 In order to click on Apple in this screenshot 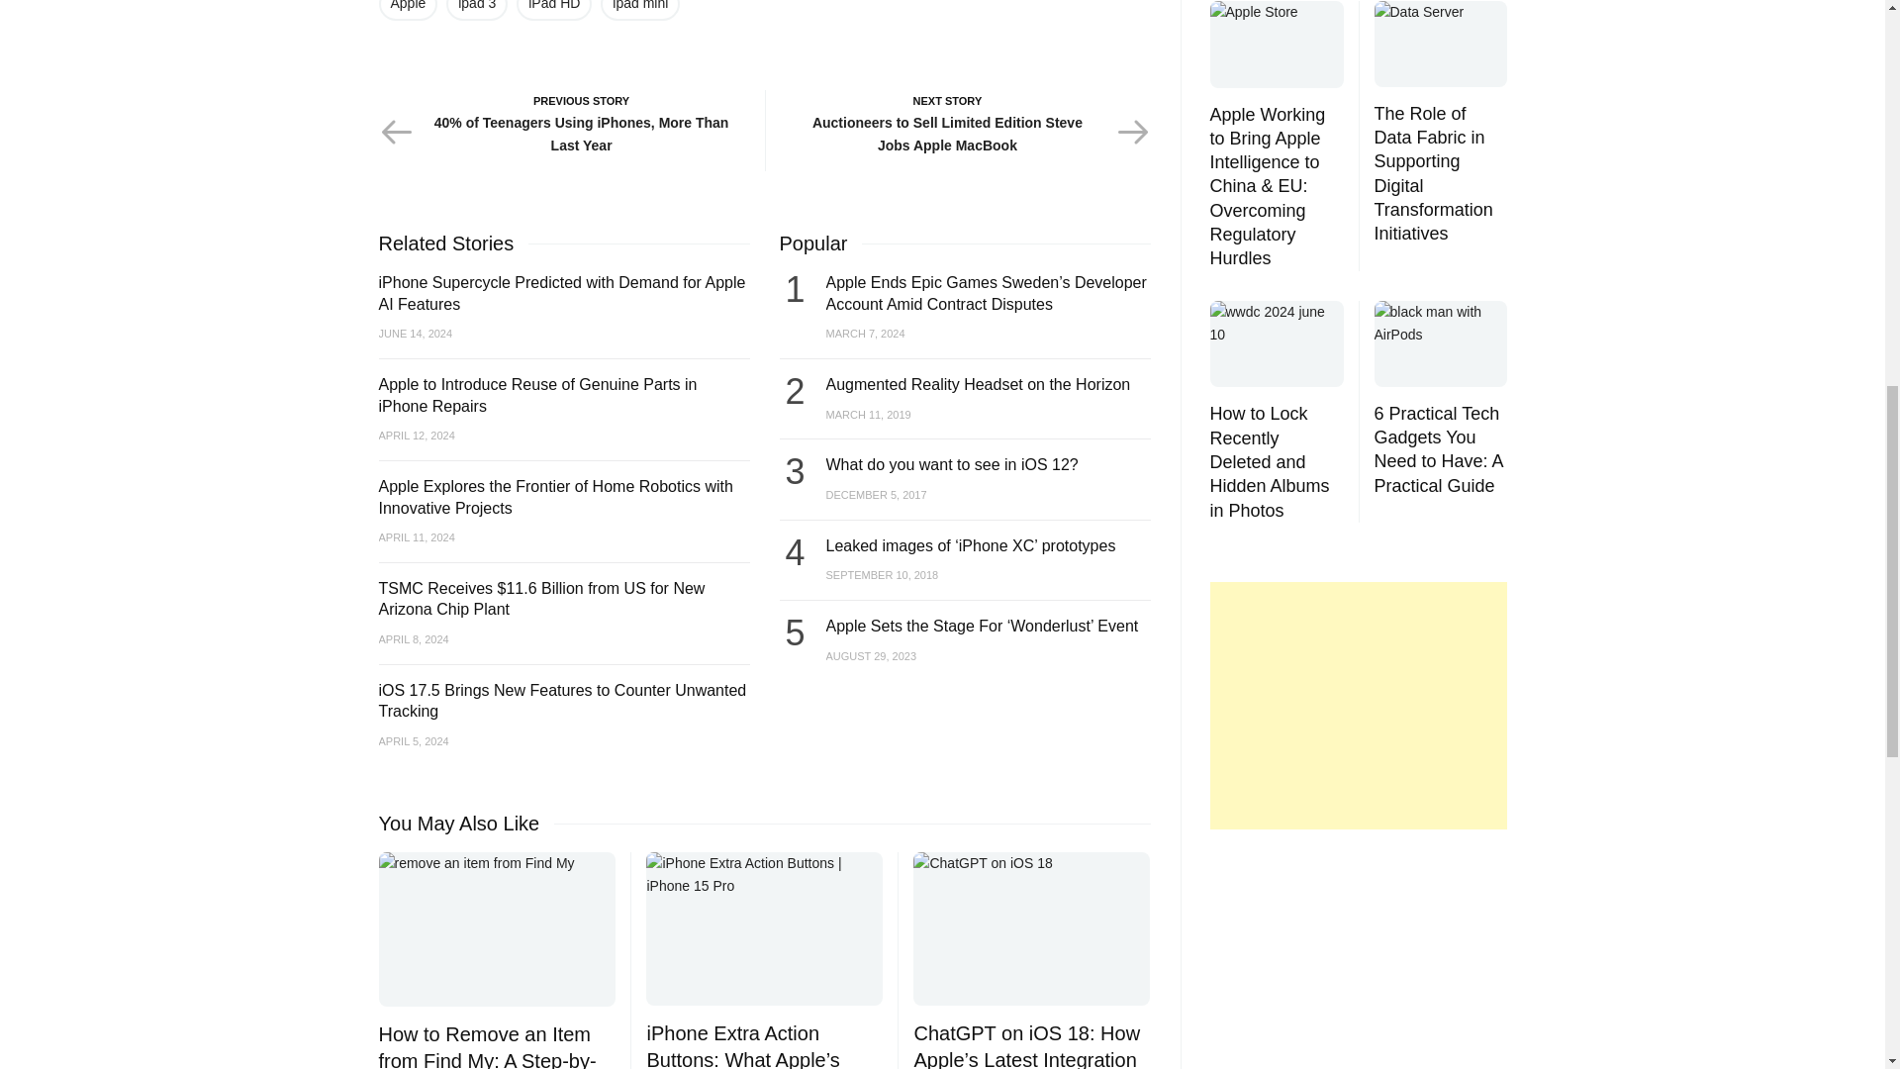, I will do `click(408, 10)`.